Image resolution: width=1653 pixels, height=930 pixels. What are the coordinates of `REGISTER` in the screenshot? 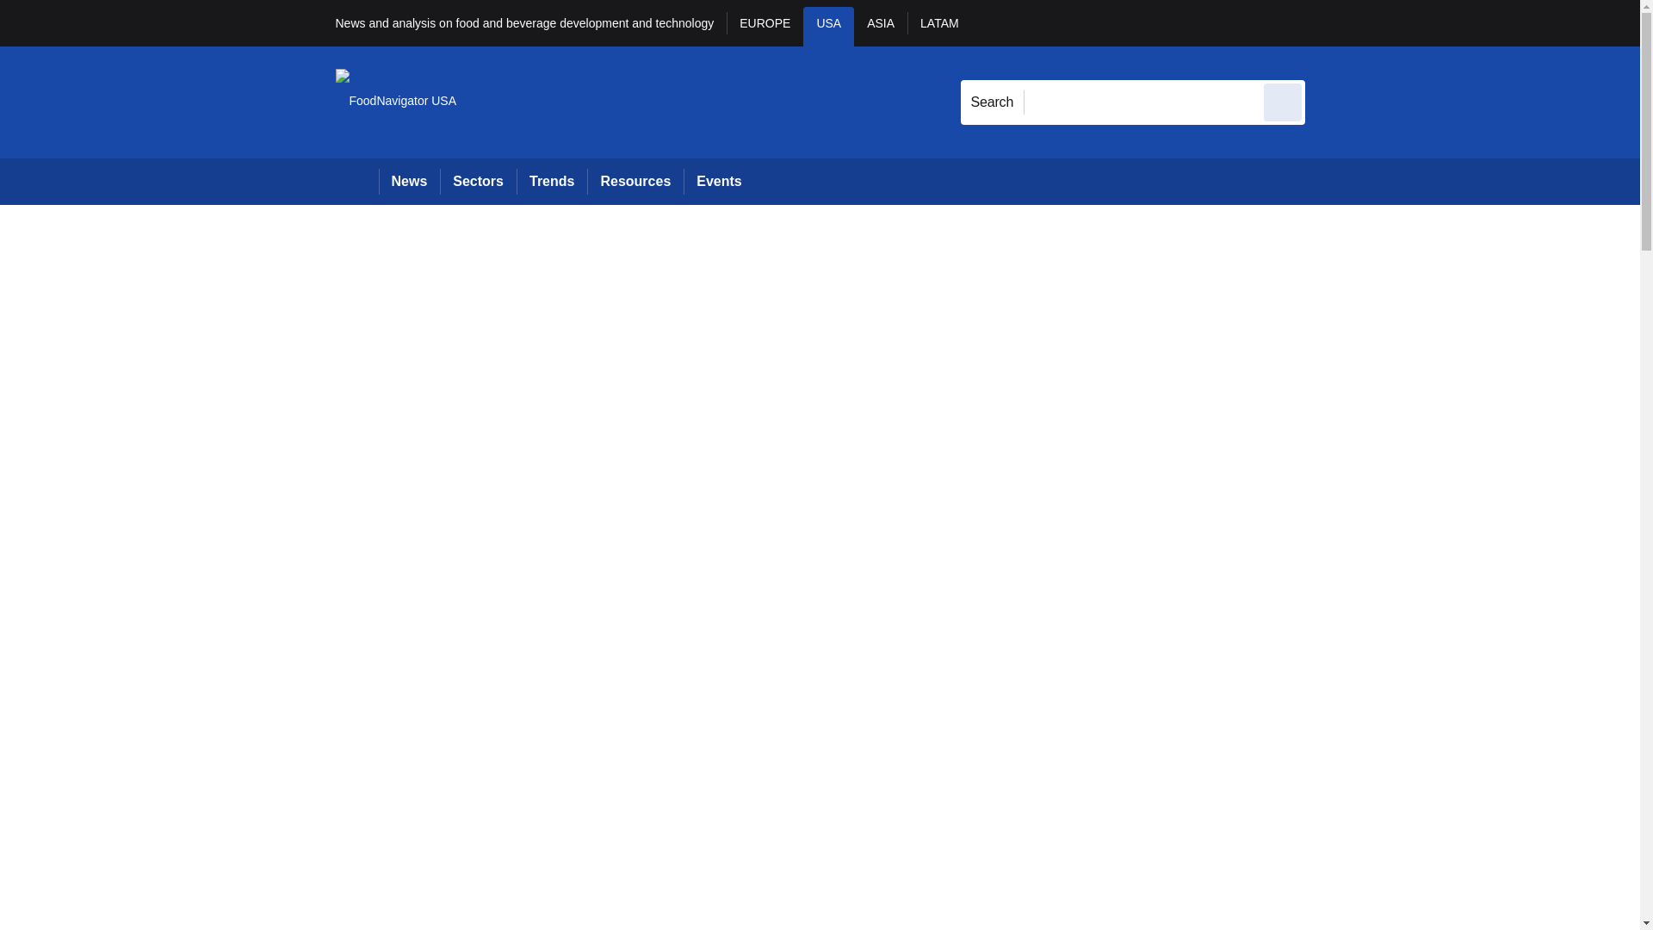 It's located at (1420, 22).